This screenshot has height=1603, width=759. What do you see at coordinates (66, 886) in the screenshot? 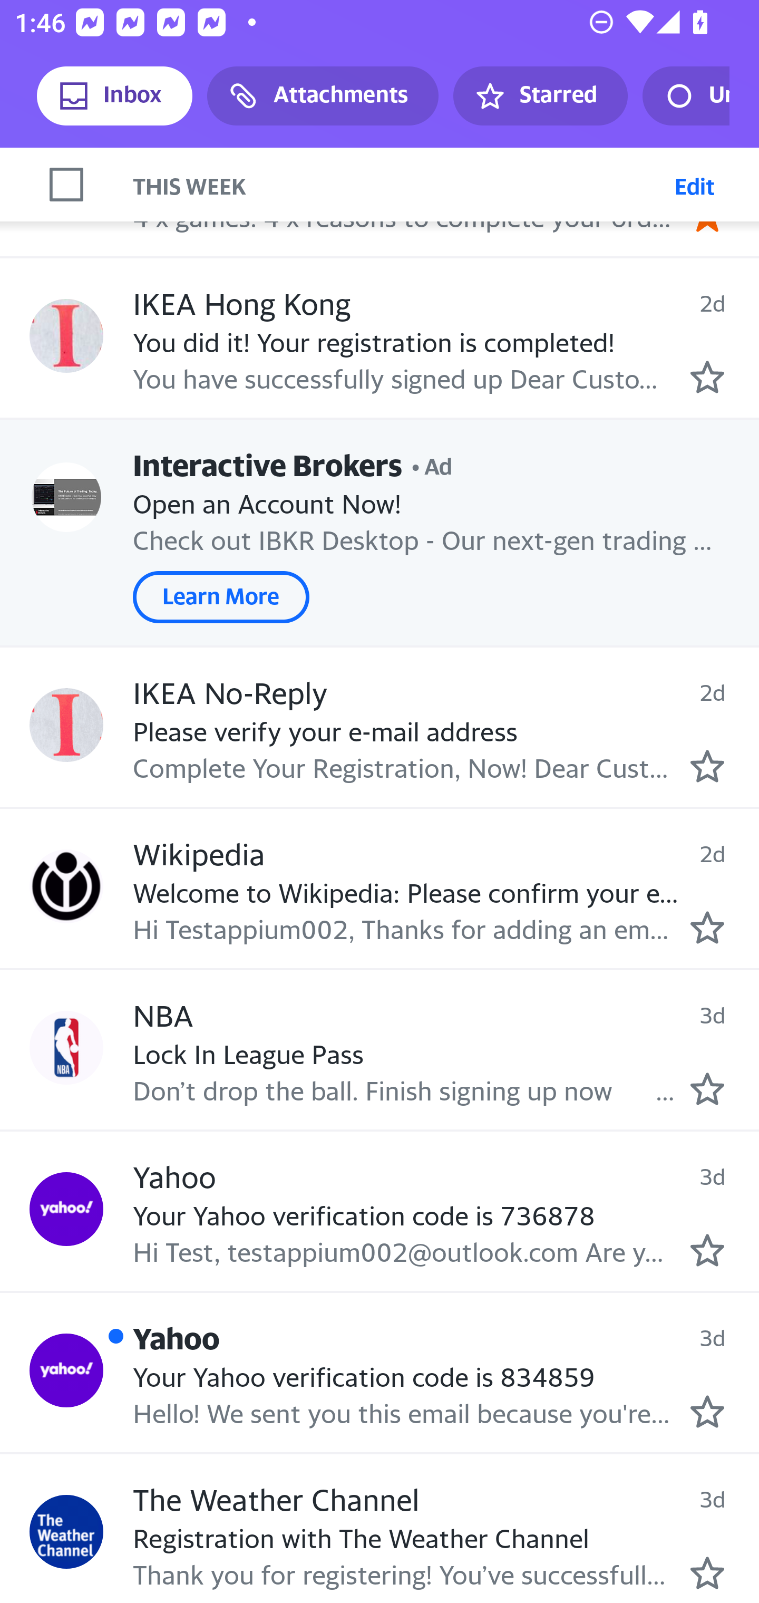
I see `Profile
Wikipedia` at bounding box center [66, 886].